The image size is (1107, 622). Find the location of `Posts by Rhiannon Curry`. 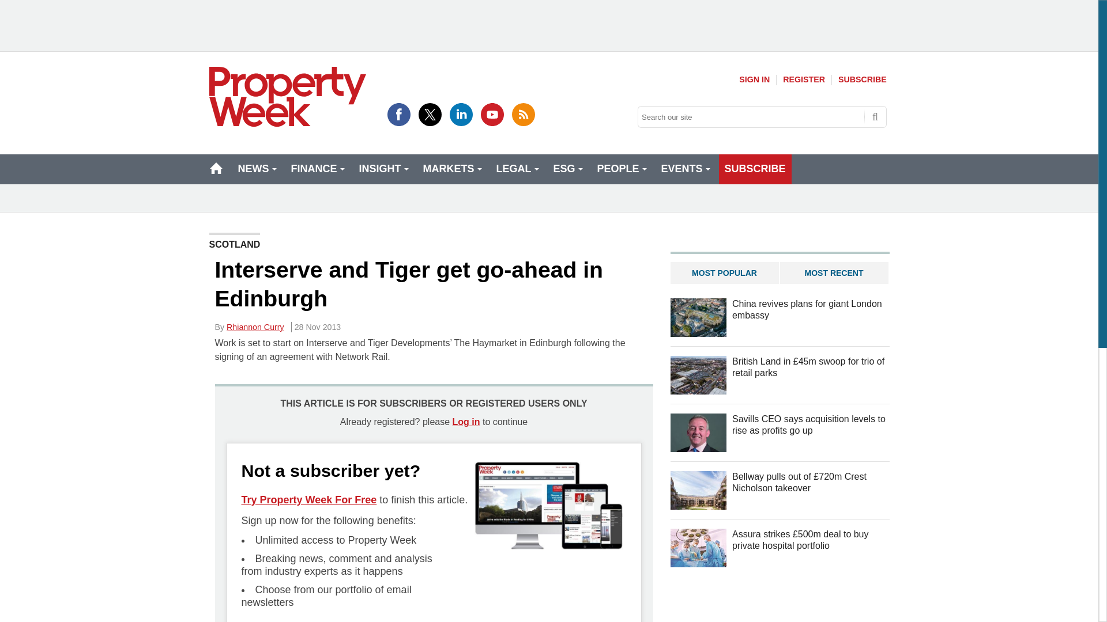

Posts by Rhiannon Curry is located at coordinates (255, 327).